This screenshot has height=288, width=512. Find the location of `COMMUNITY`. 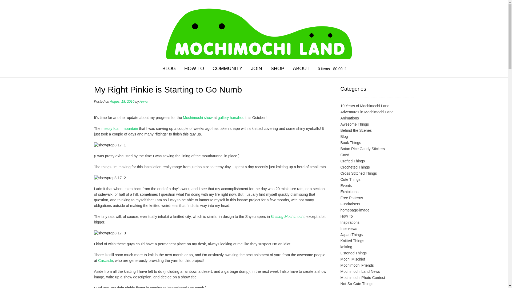

COMMUNITY is located at coordinates (227, 69).